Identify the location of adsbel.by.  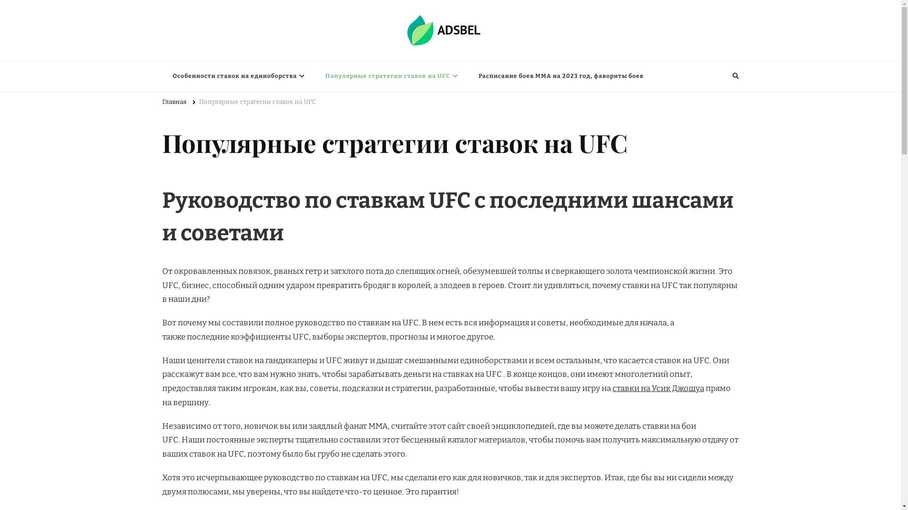
(186, 56).